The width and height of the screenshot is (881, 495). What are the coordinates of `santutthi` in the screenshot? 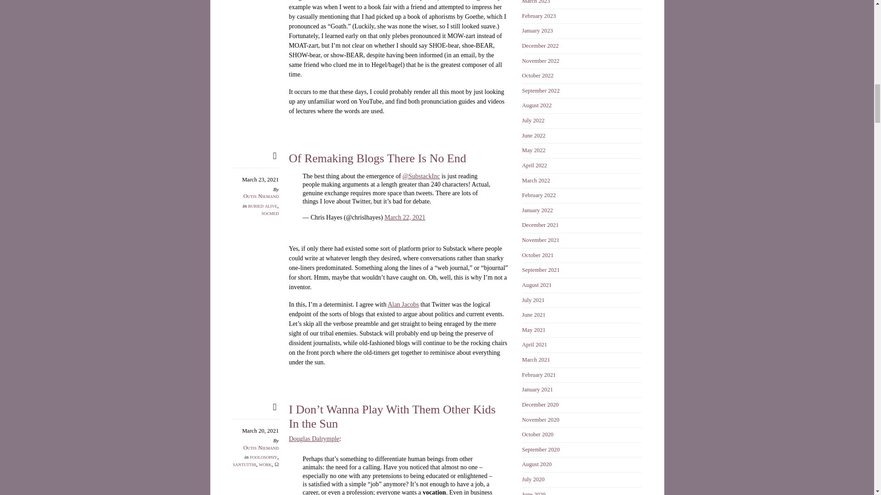 It's located at (245, 464).